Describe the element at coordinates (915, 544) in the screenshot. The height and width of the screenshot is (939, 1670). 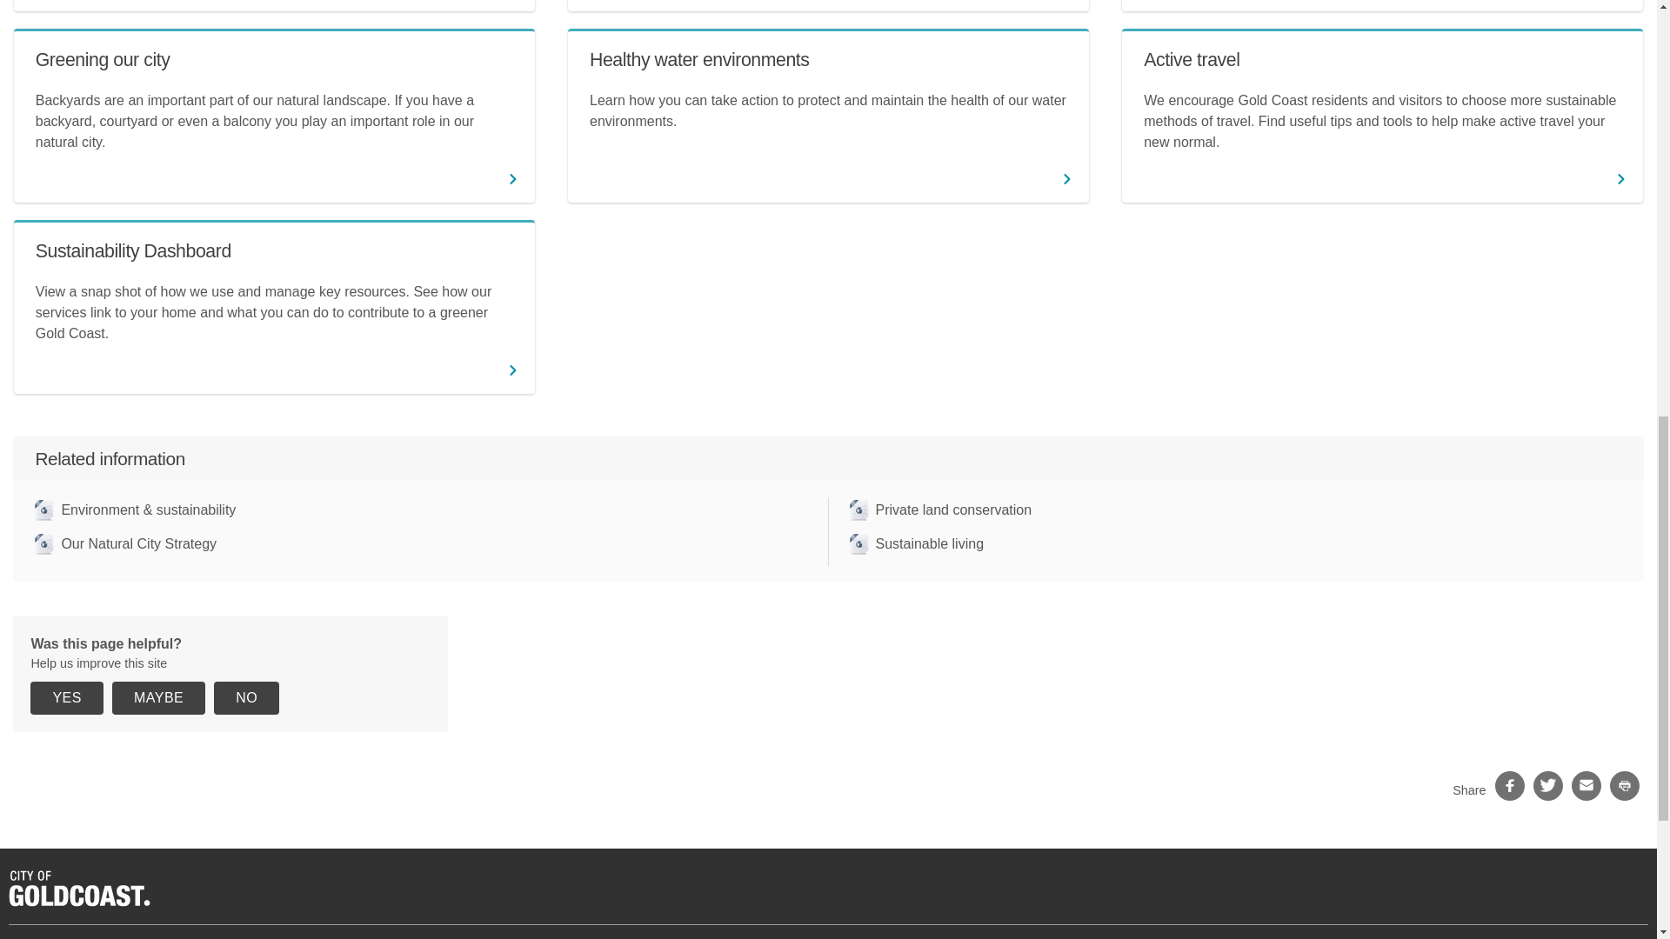
I see `Sustainable living` at that location.